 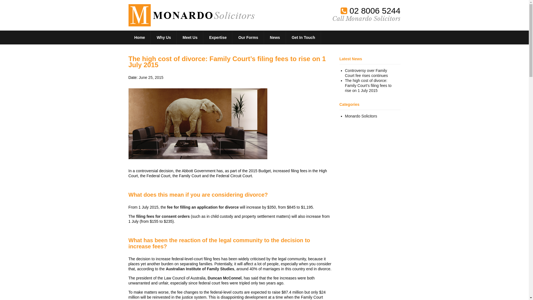 What do you see at coordinates (366, 73) in the screenshot?
I see `Controversy over Family Court fee rises continues` at bounding box center [366, 73].